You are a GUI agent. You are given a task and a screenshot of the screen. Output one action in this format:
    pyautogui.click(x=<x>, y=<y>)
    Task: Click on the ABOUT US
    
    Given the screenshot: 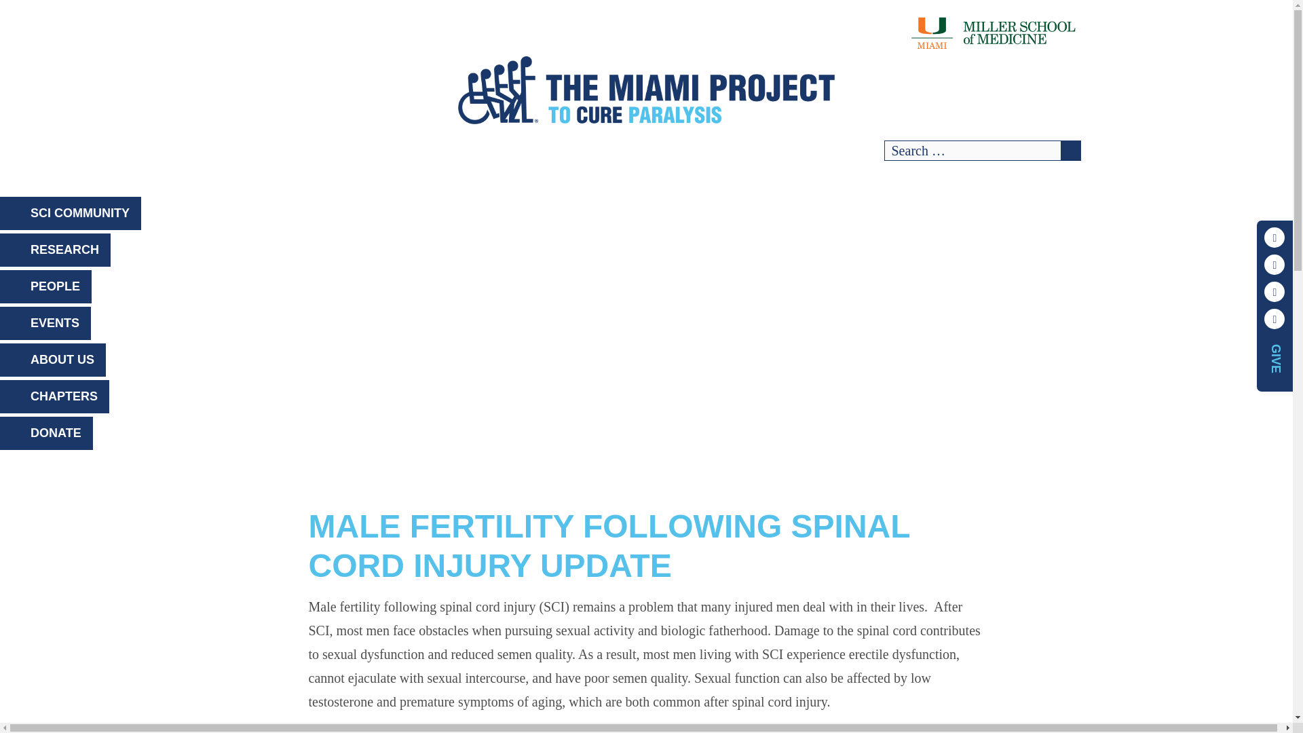 What is the action you would take?
    pyautogui.click(x=53, y=360)
    